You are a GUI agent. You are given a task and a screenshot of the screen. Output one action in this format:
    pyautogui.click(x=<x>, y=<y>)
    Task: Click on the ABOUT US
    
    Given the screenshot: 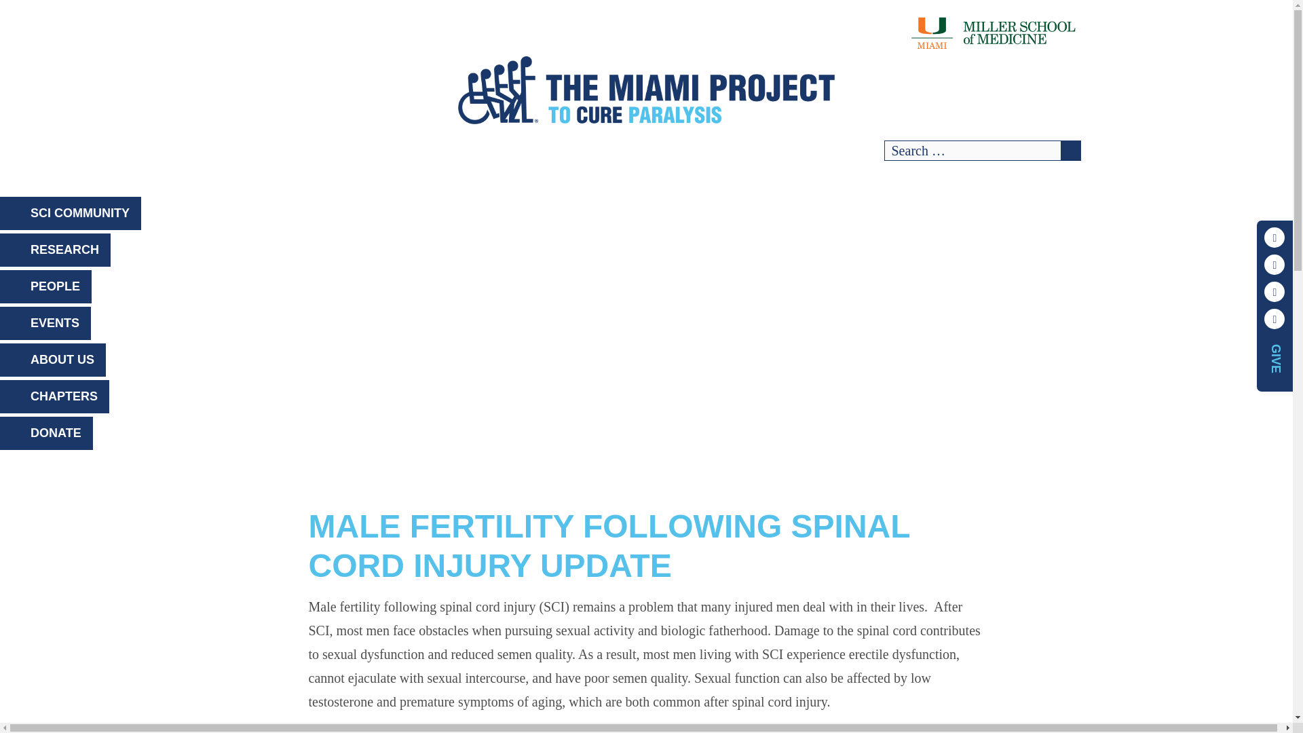 What is the action you would take?
    pyautogui.click(x=53, y=360)
    